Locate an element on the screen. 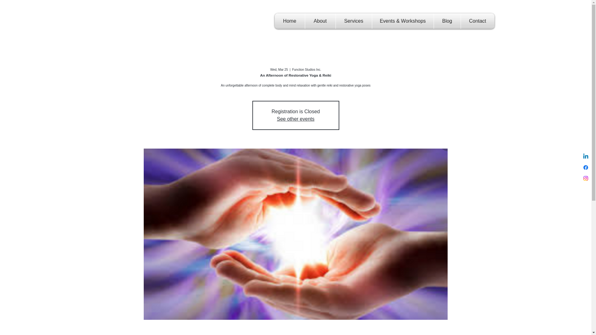 This screenshot has height=335, width=596. Blog is located at coordinates (447, 21).